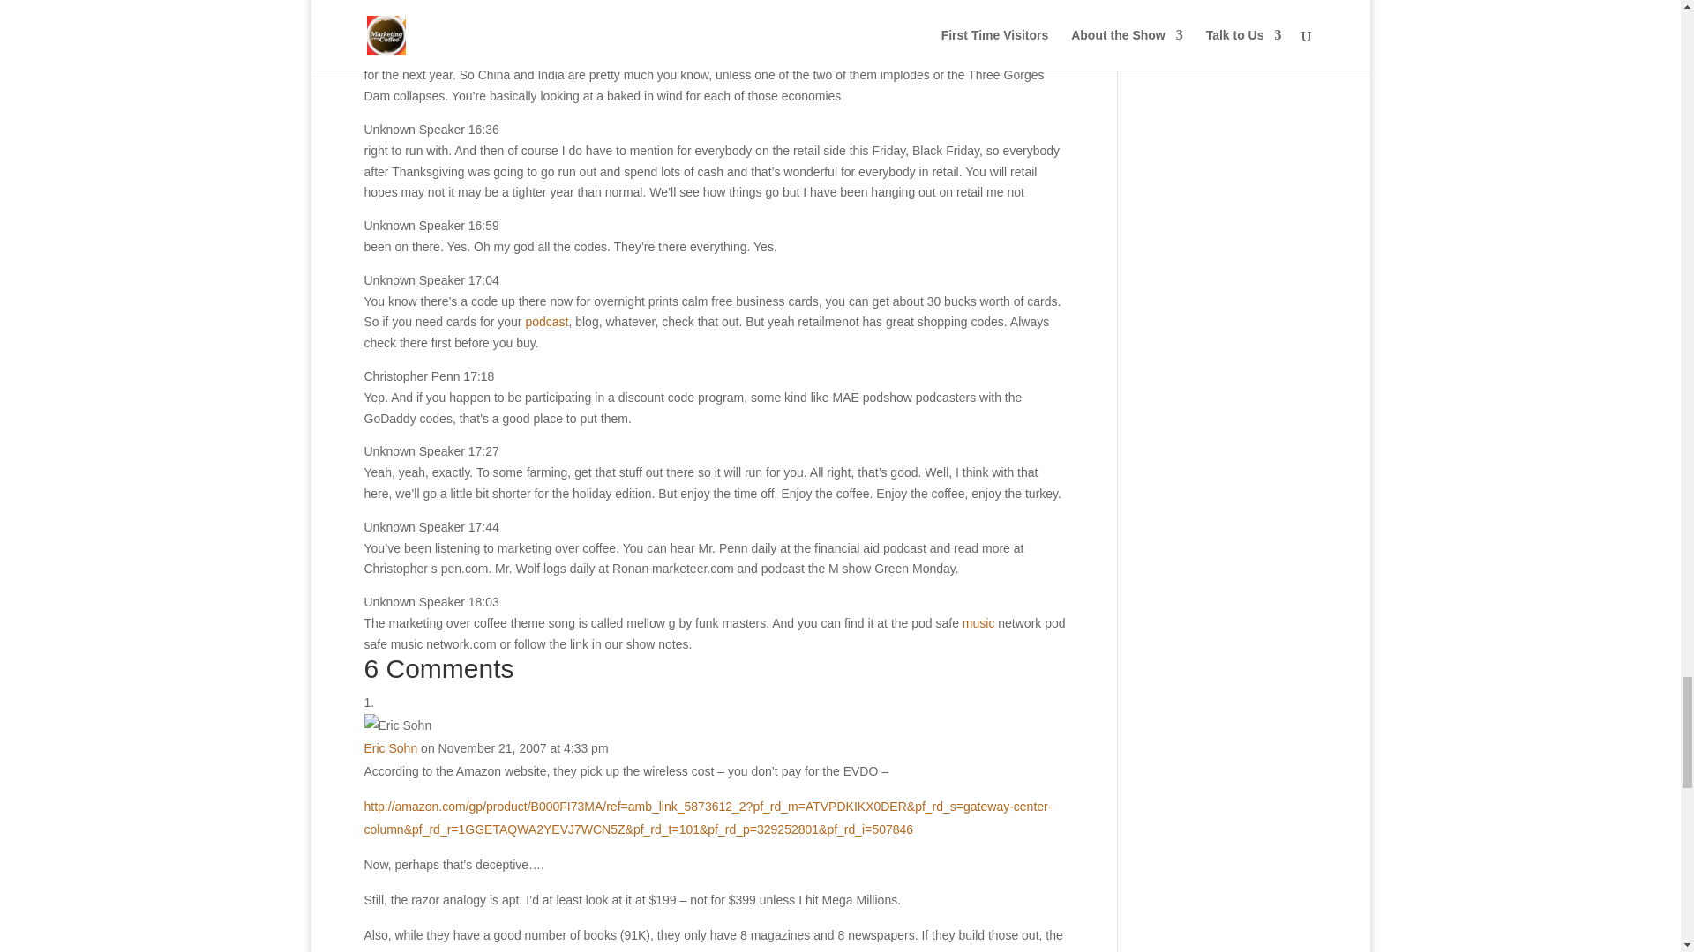  What do you see at coordinates (546, 321) in the screenshot?
I see `podcast` at bounding box center [546, 321].